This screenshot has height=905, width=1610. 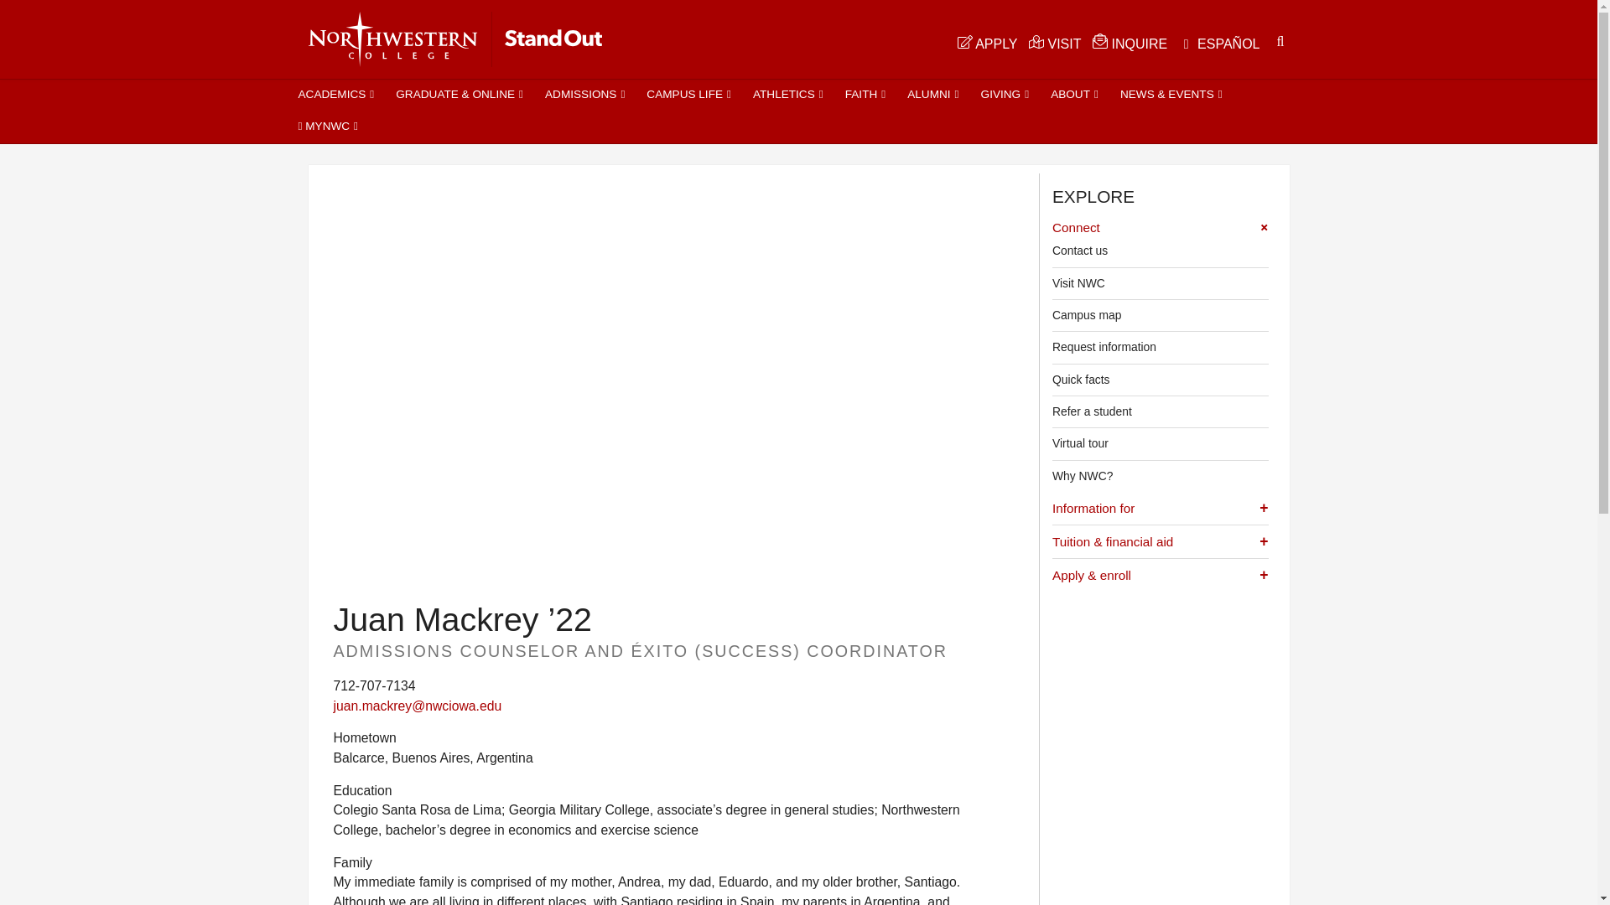 What do you see at coordinates (988, 44) in the screenshot?
I see `Apply to attend Northwestern` at bounding box center [988, 44].